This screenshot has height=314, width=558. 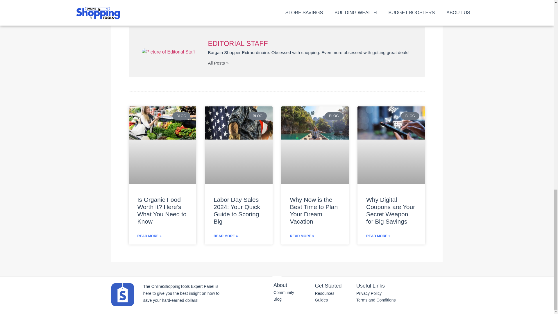 I want to click on Why Now is the Best Time to Plan Your Dream Vacation, so click(x=314, y=210).